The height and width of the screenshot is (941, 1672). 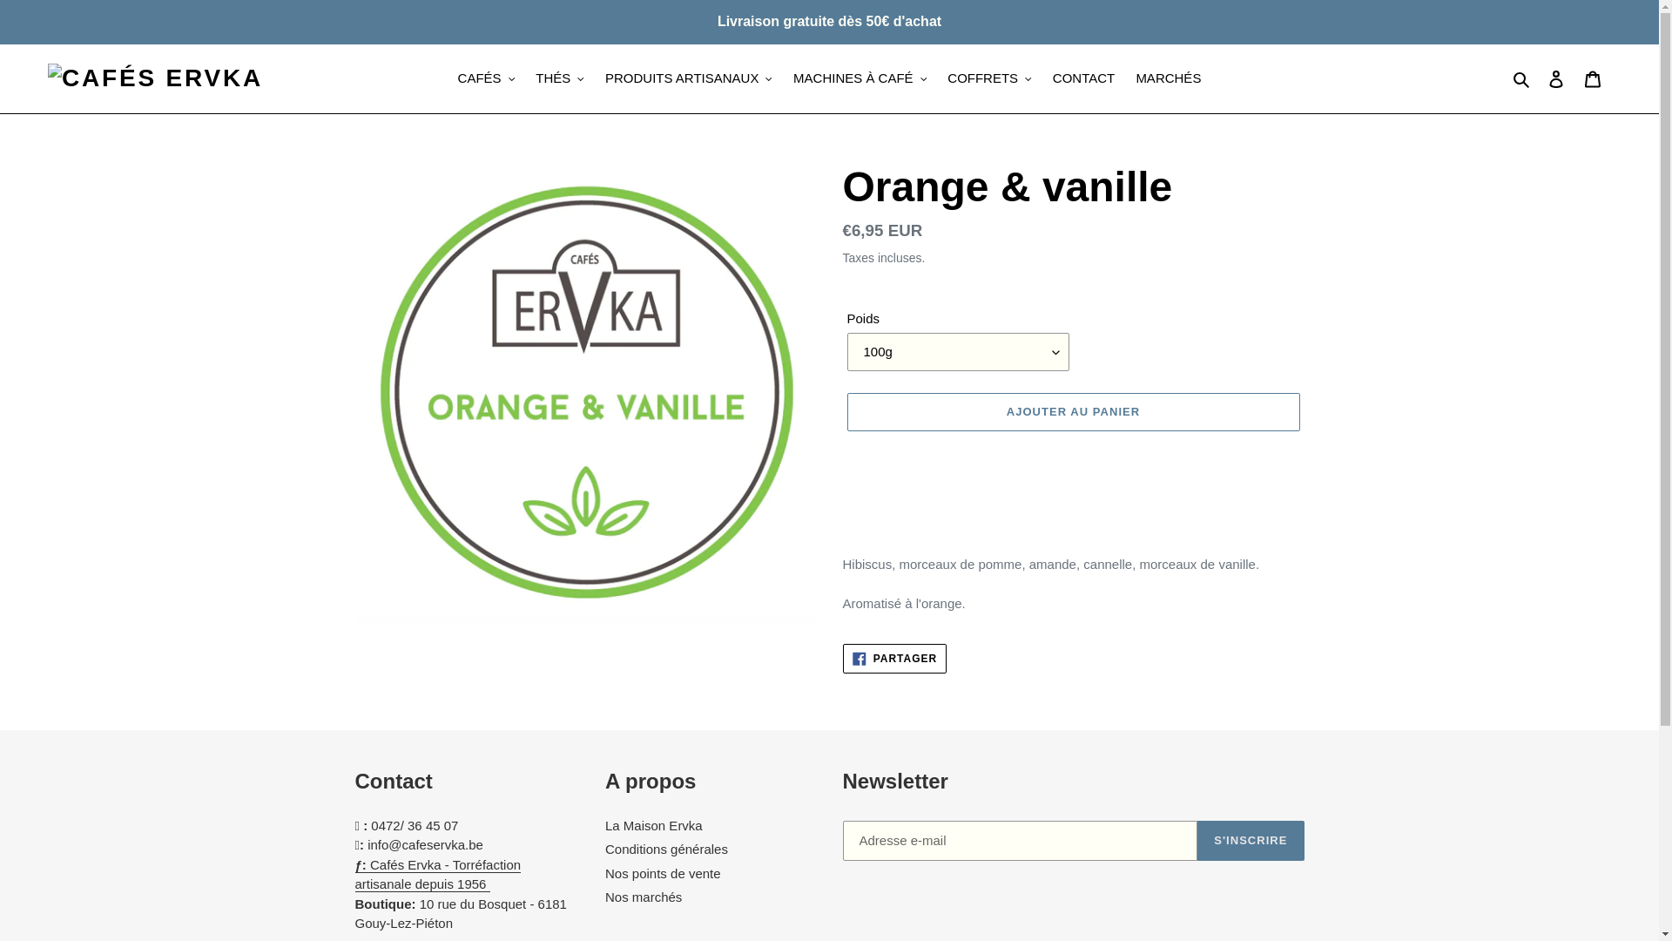 I want to click on CONTACT, so click(x=1083, y=78).